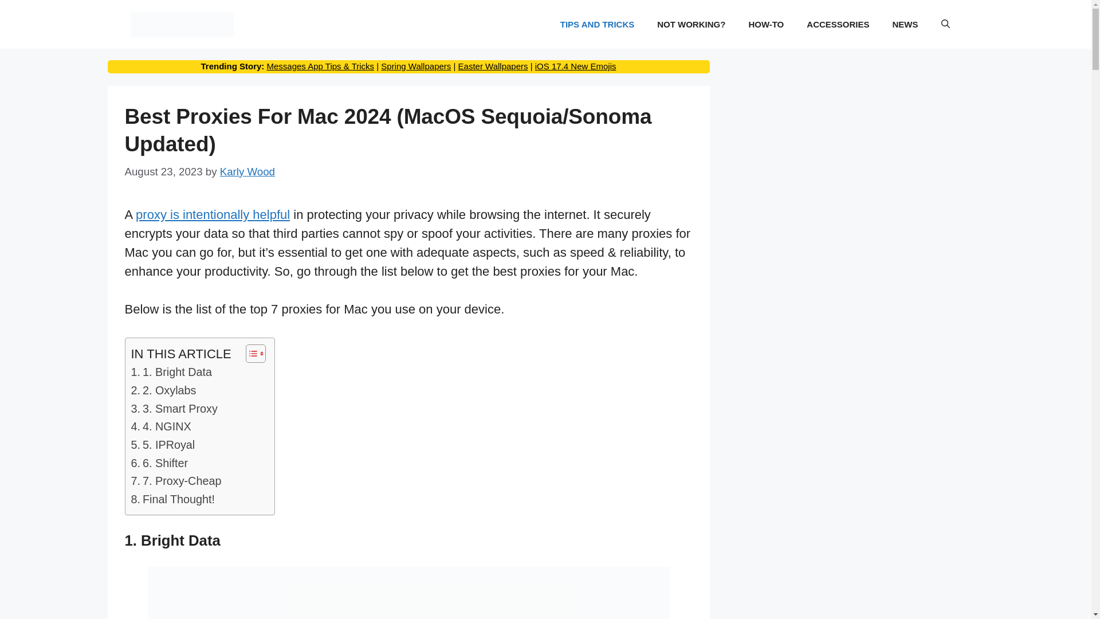  Describe the element at coordinates (160, 427) in the screenshot. I see `4. NGINX` at that location.